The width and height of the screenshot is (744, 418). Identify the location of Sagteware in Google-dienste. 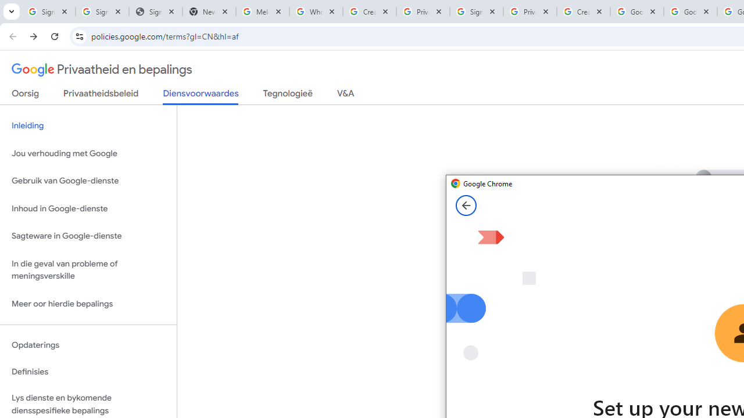
(88, 236).